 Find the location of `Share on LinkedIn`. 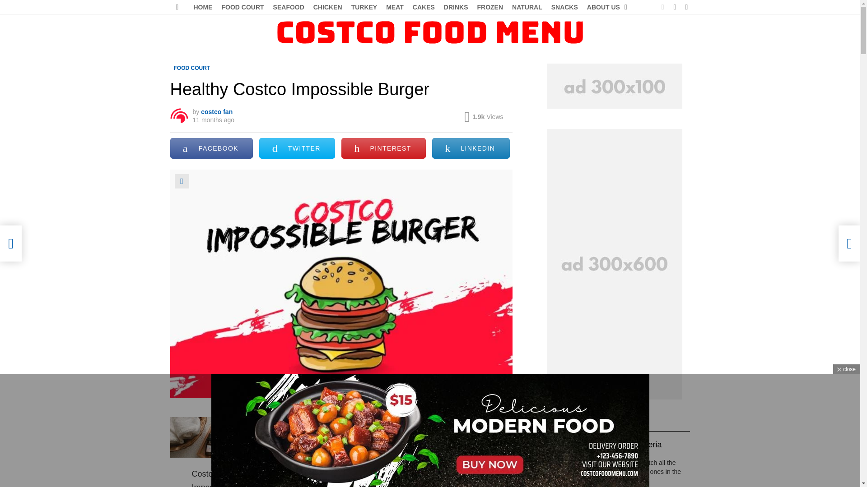

Share on LinkedIn is located at coordinates (471, 148).